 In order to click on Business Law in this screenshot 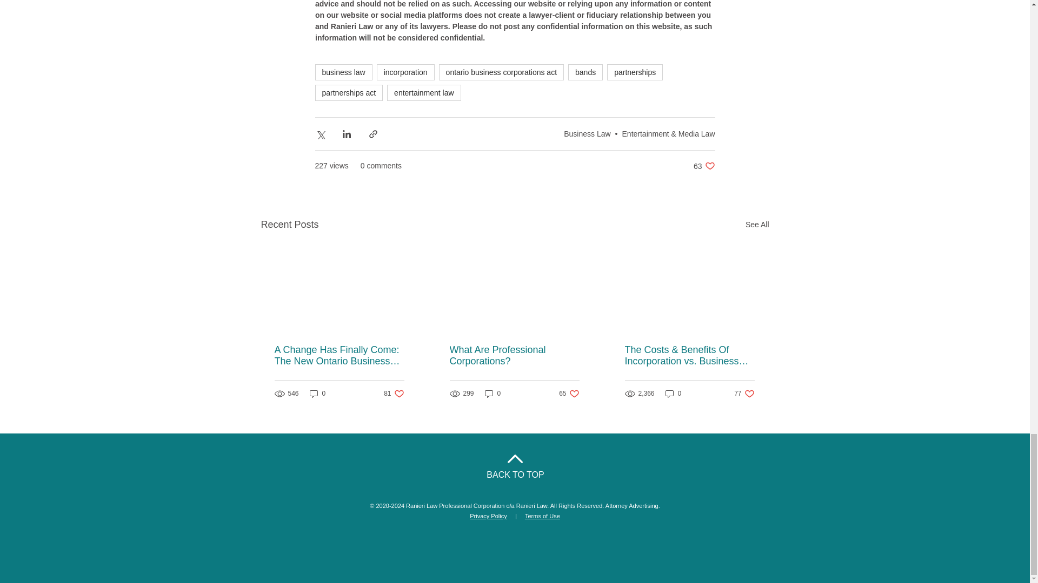, I will do `click(394, 394)`.